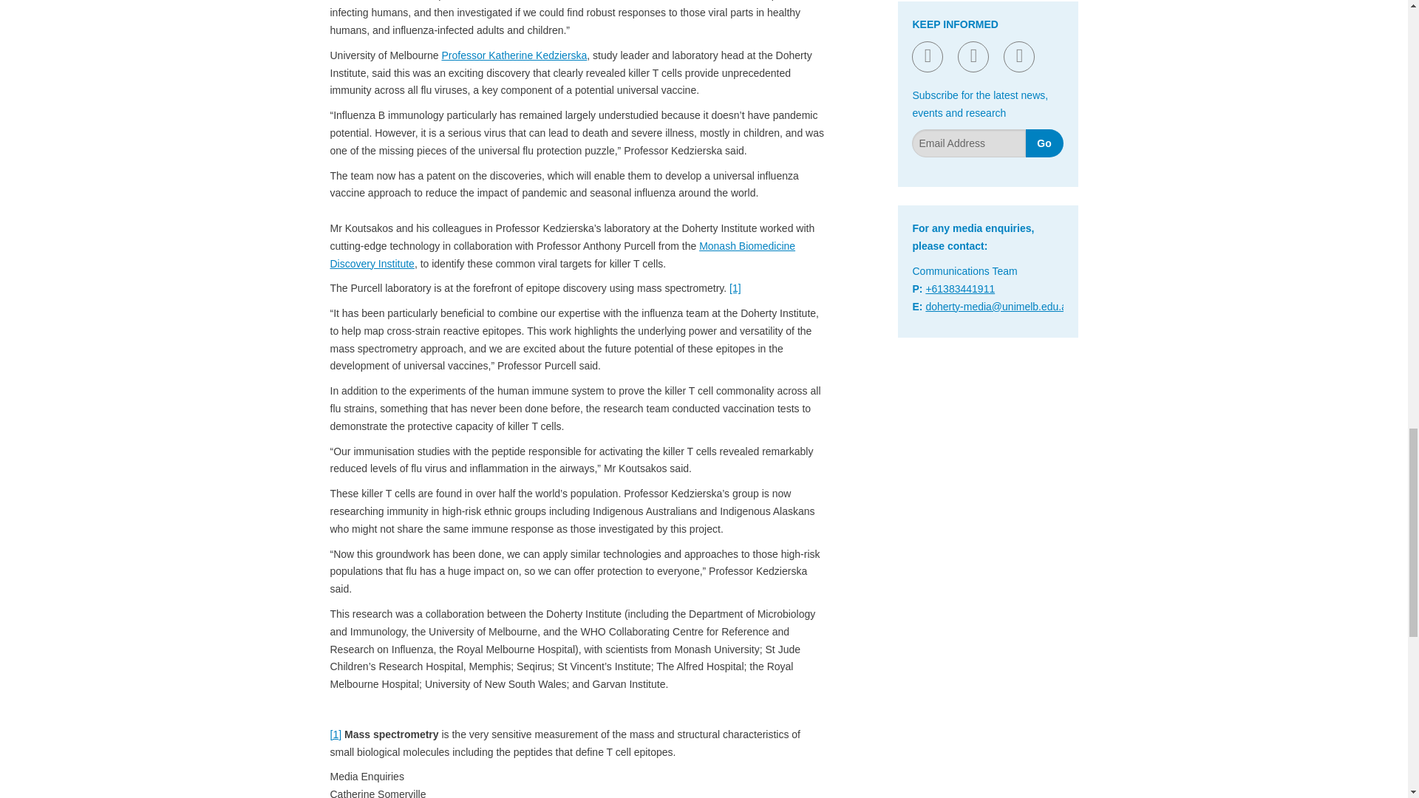 The image size is (1419, 798). I want to click on Go, so click(1044, 143).